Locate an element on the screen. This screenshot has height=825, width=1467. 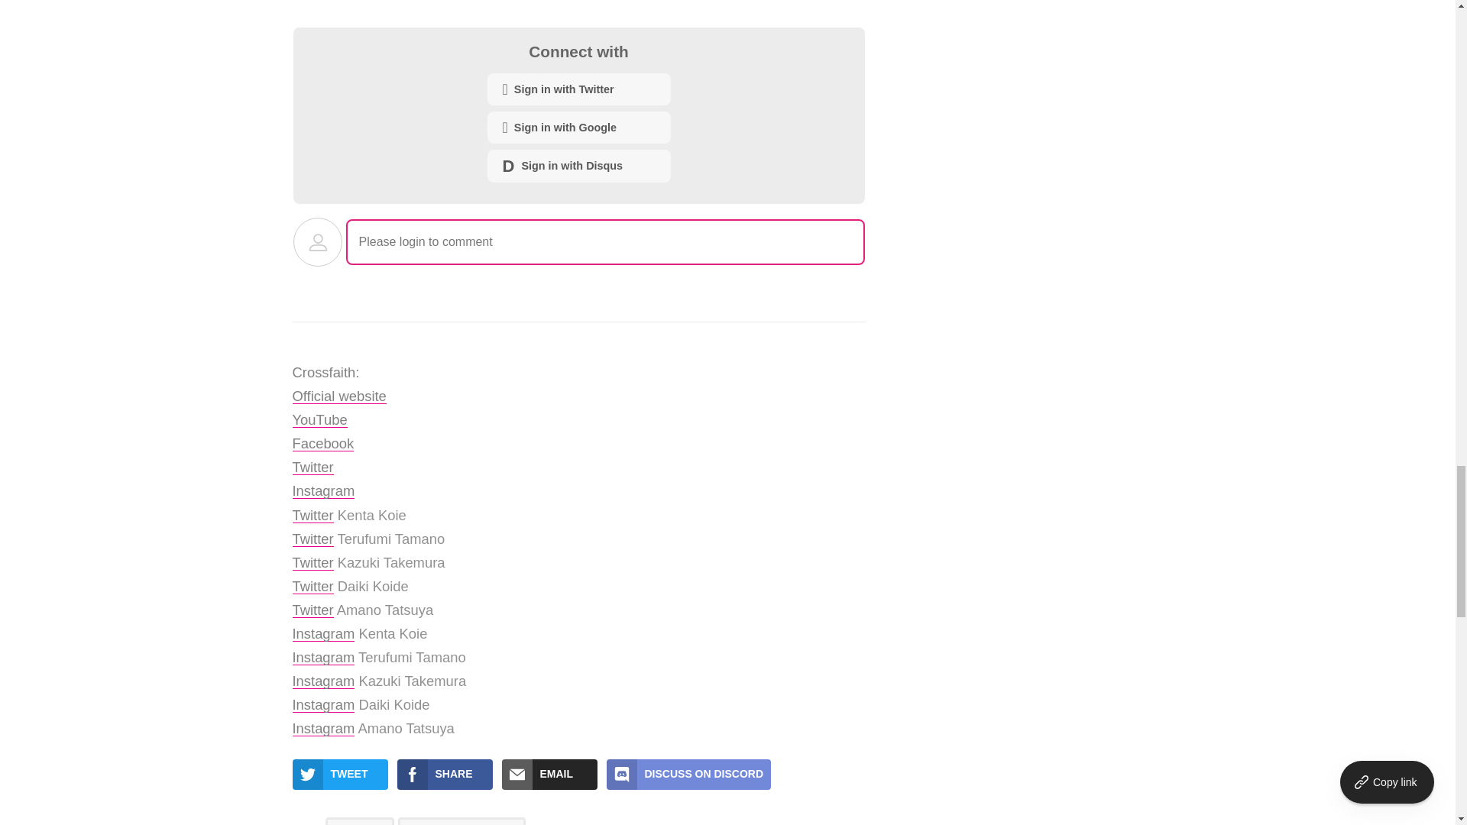
Share on Facebook is located at coordinates (445, 775).